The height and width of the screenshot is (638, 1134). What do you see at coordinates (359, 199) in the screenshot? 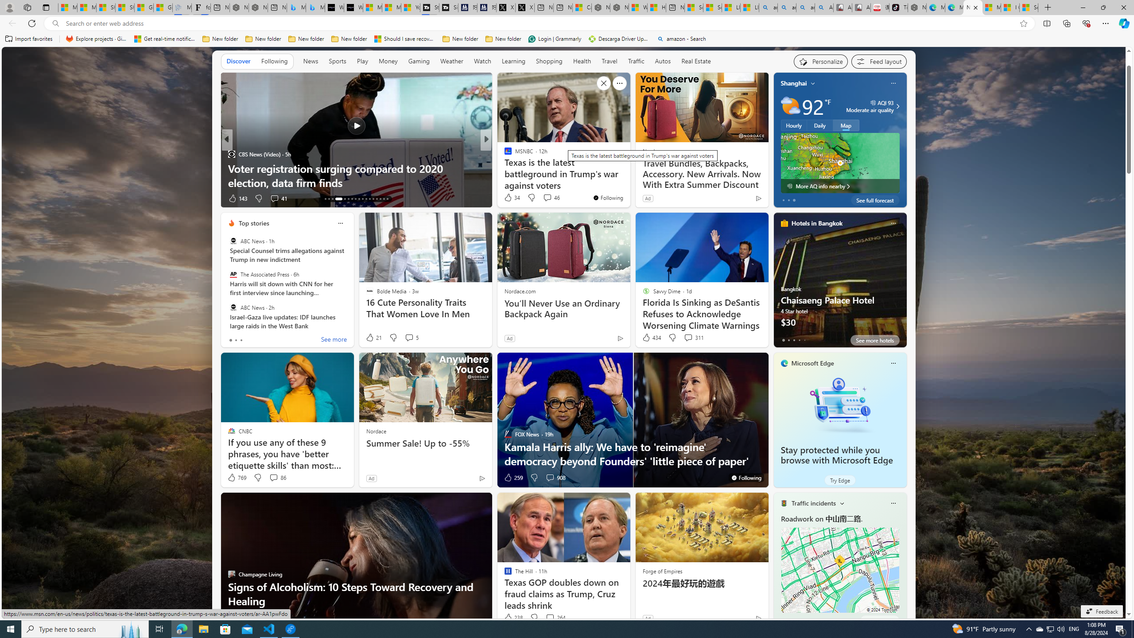
I see `AutomationID: tab-21` at bounding box center [359, 199].